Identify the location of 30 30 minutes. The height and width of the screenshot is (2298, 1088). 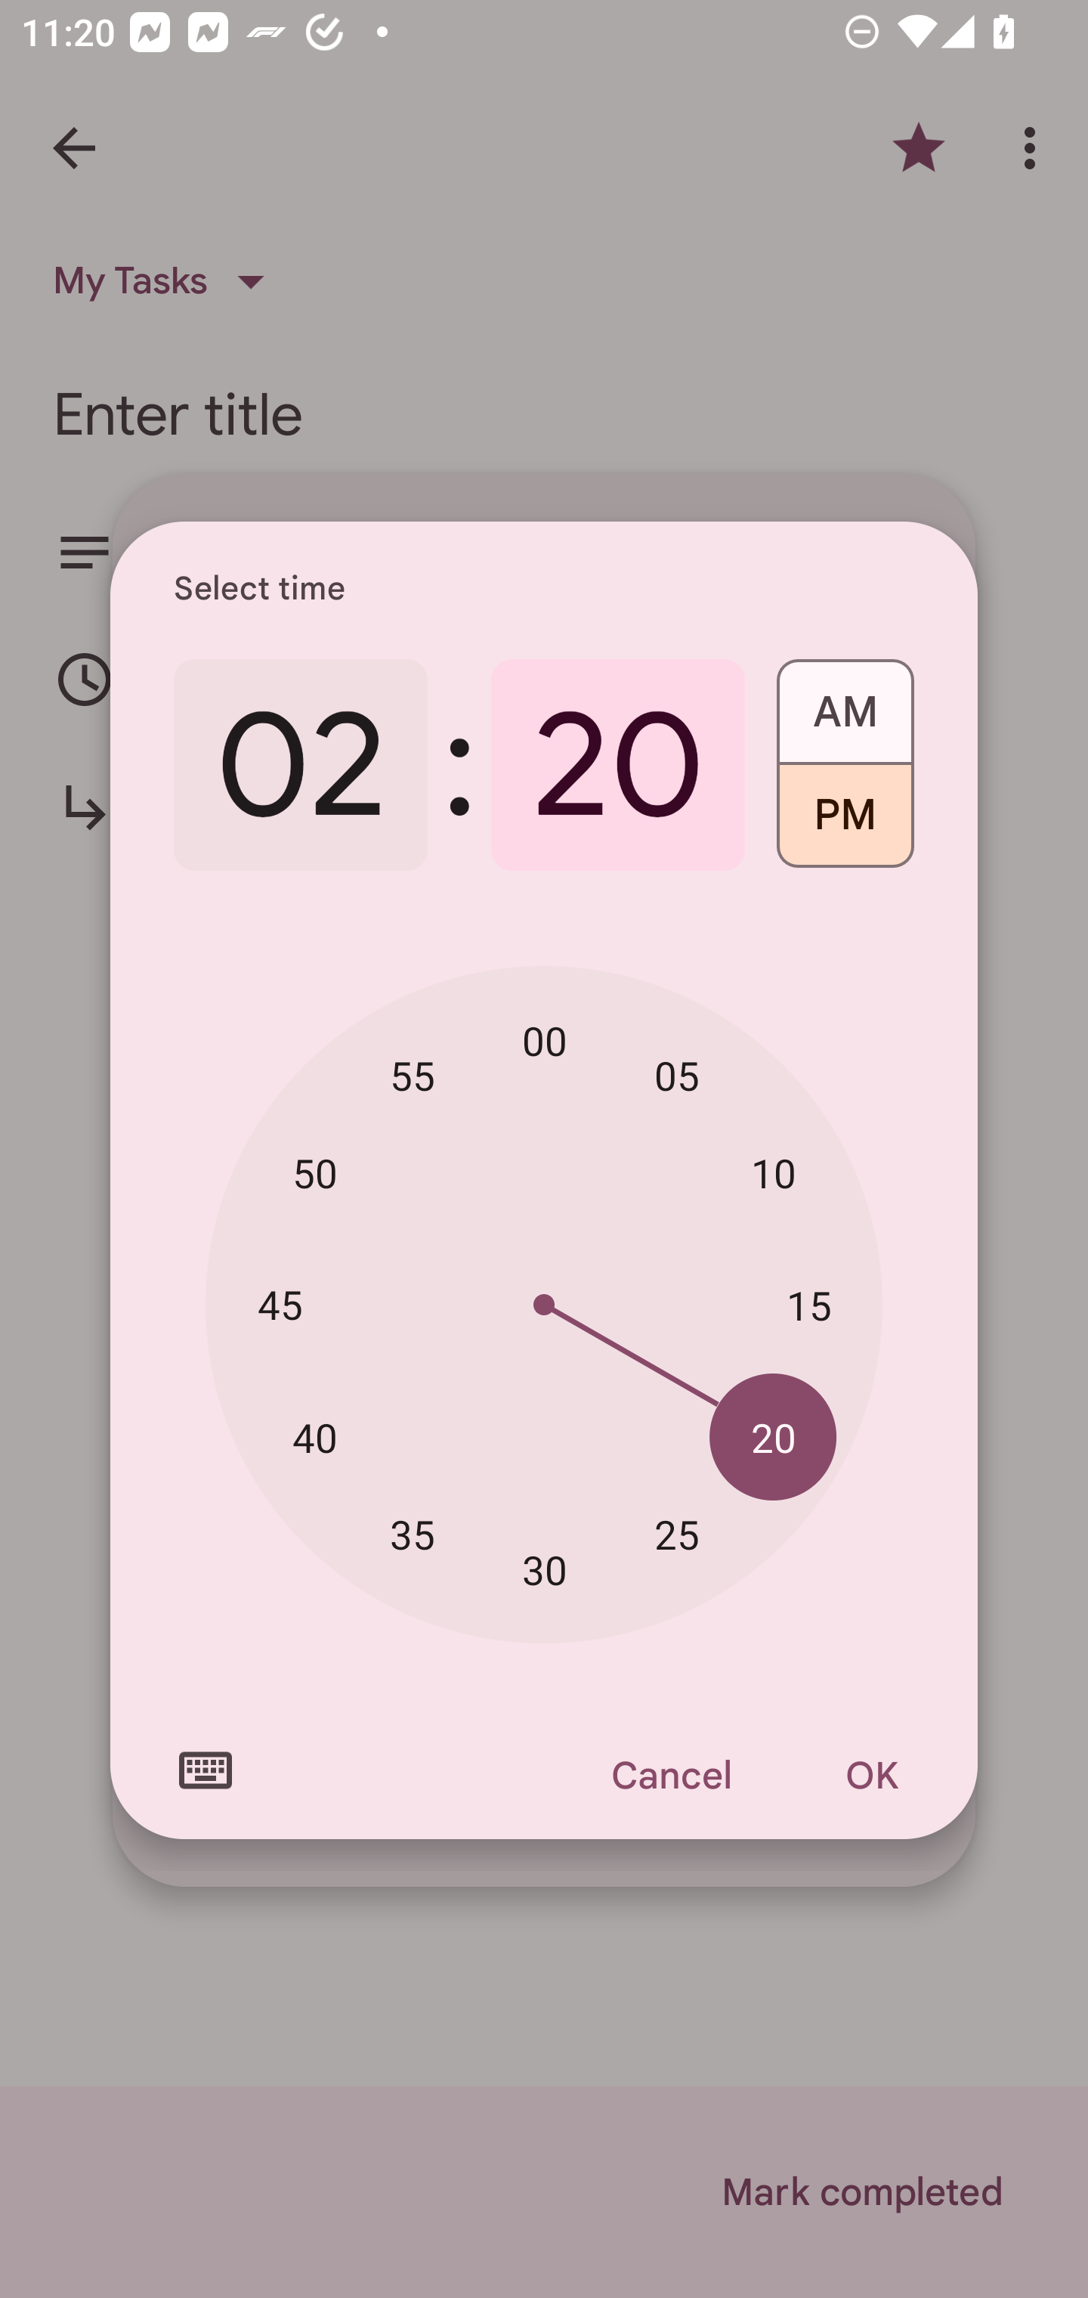
(544, 1571).